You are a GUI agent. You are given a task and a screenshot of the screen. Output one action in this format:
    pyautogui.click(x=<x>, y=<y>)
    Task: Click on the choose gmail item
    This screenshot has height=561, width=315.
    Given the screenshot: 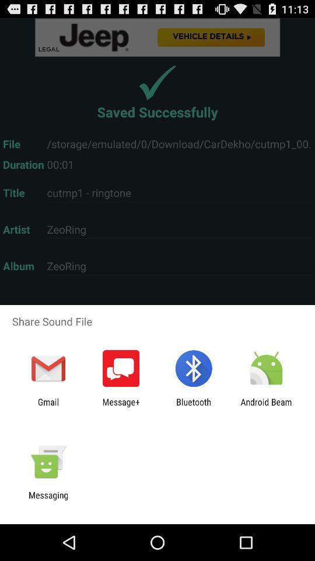 What is the action you would take?
    pyautogui.click(x=48, y=407)
    